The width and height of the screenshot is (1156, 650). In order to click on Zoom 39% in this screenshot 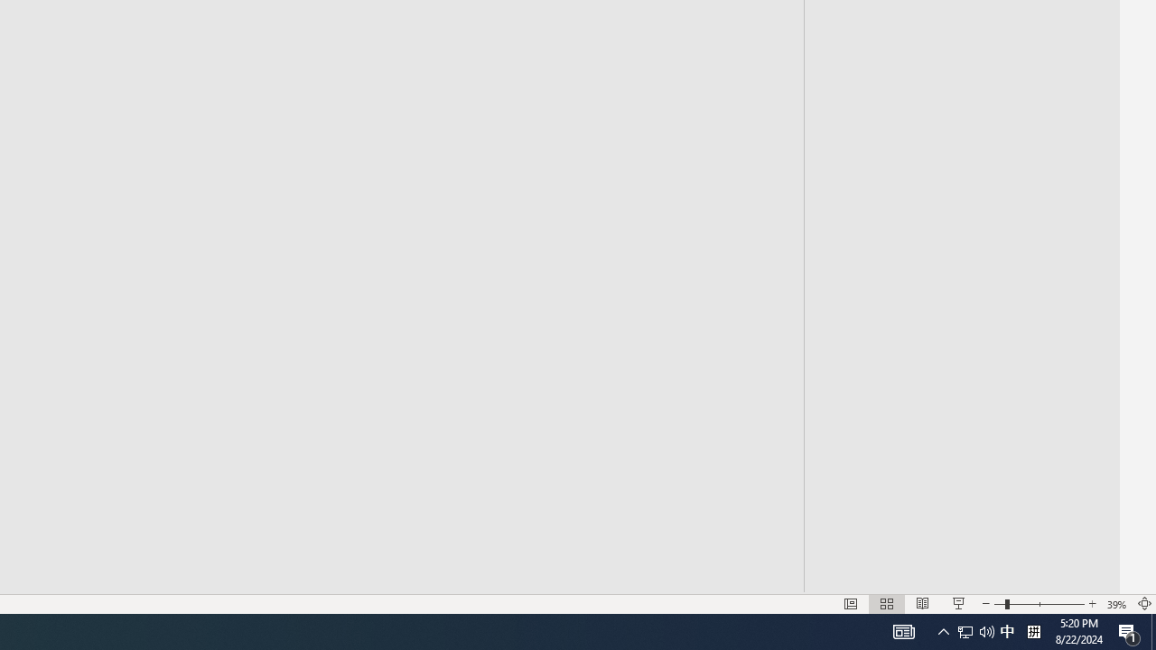, I will do `click(1116, 603)`.